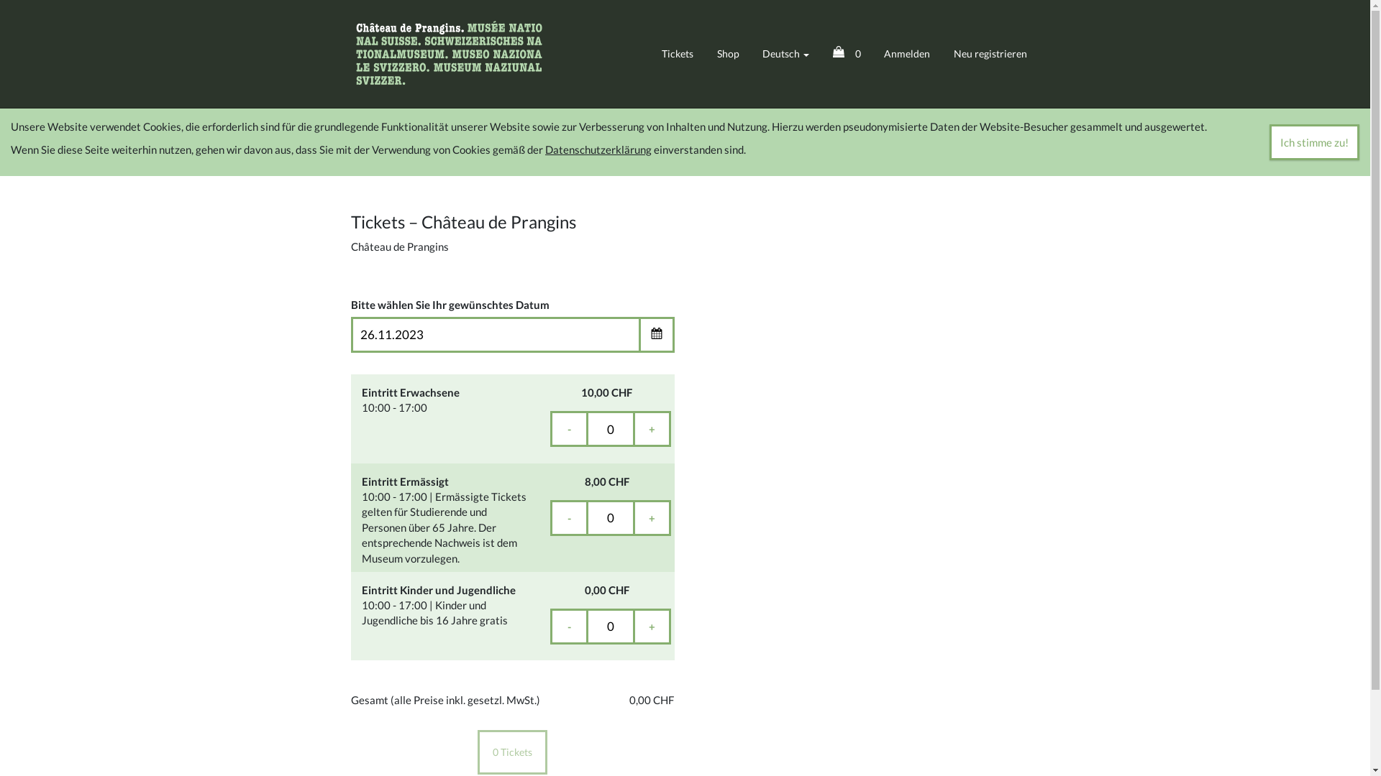 The height and width of the screenshot is (776, 1381). Describe the element at coordinates (921, 683) in the screenshot. I see `Datenschutzbestimmungen` at that location.